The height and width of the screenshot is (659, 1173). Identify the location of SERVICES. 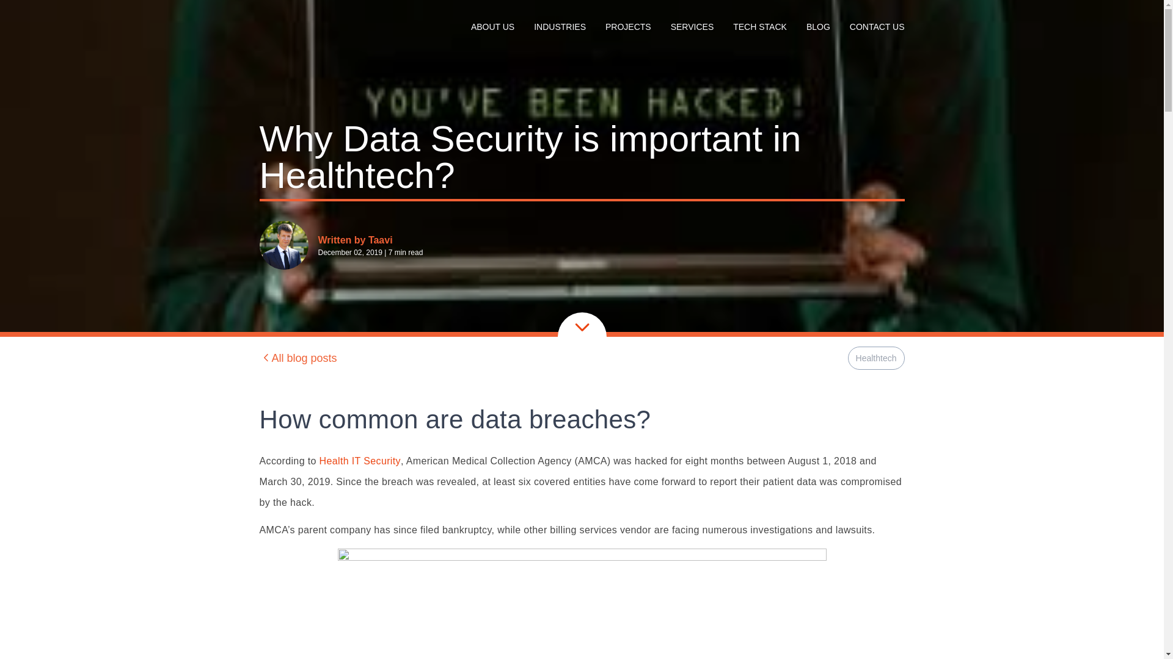
(693, 26).